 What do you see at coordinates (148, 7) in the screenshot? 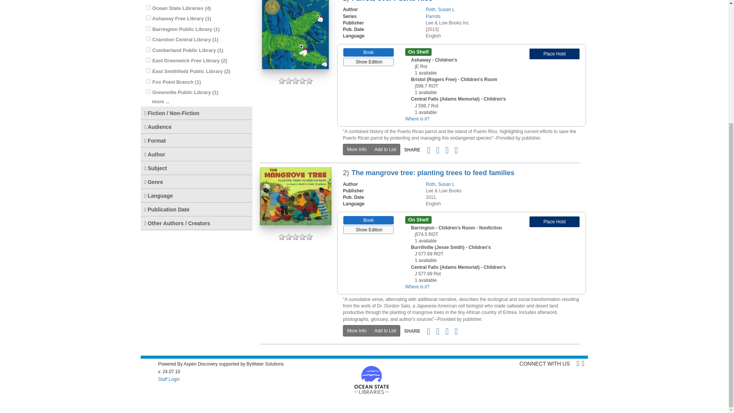
I see `on` at bounding box center [148, 7].